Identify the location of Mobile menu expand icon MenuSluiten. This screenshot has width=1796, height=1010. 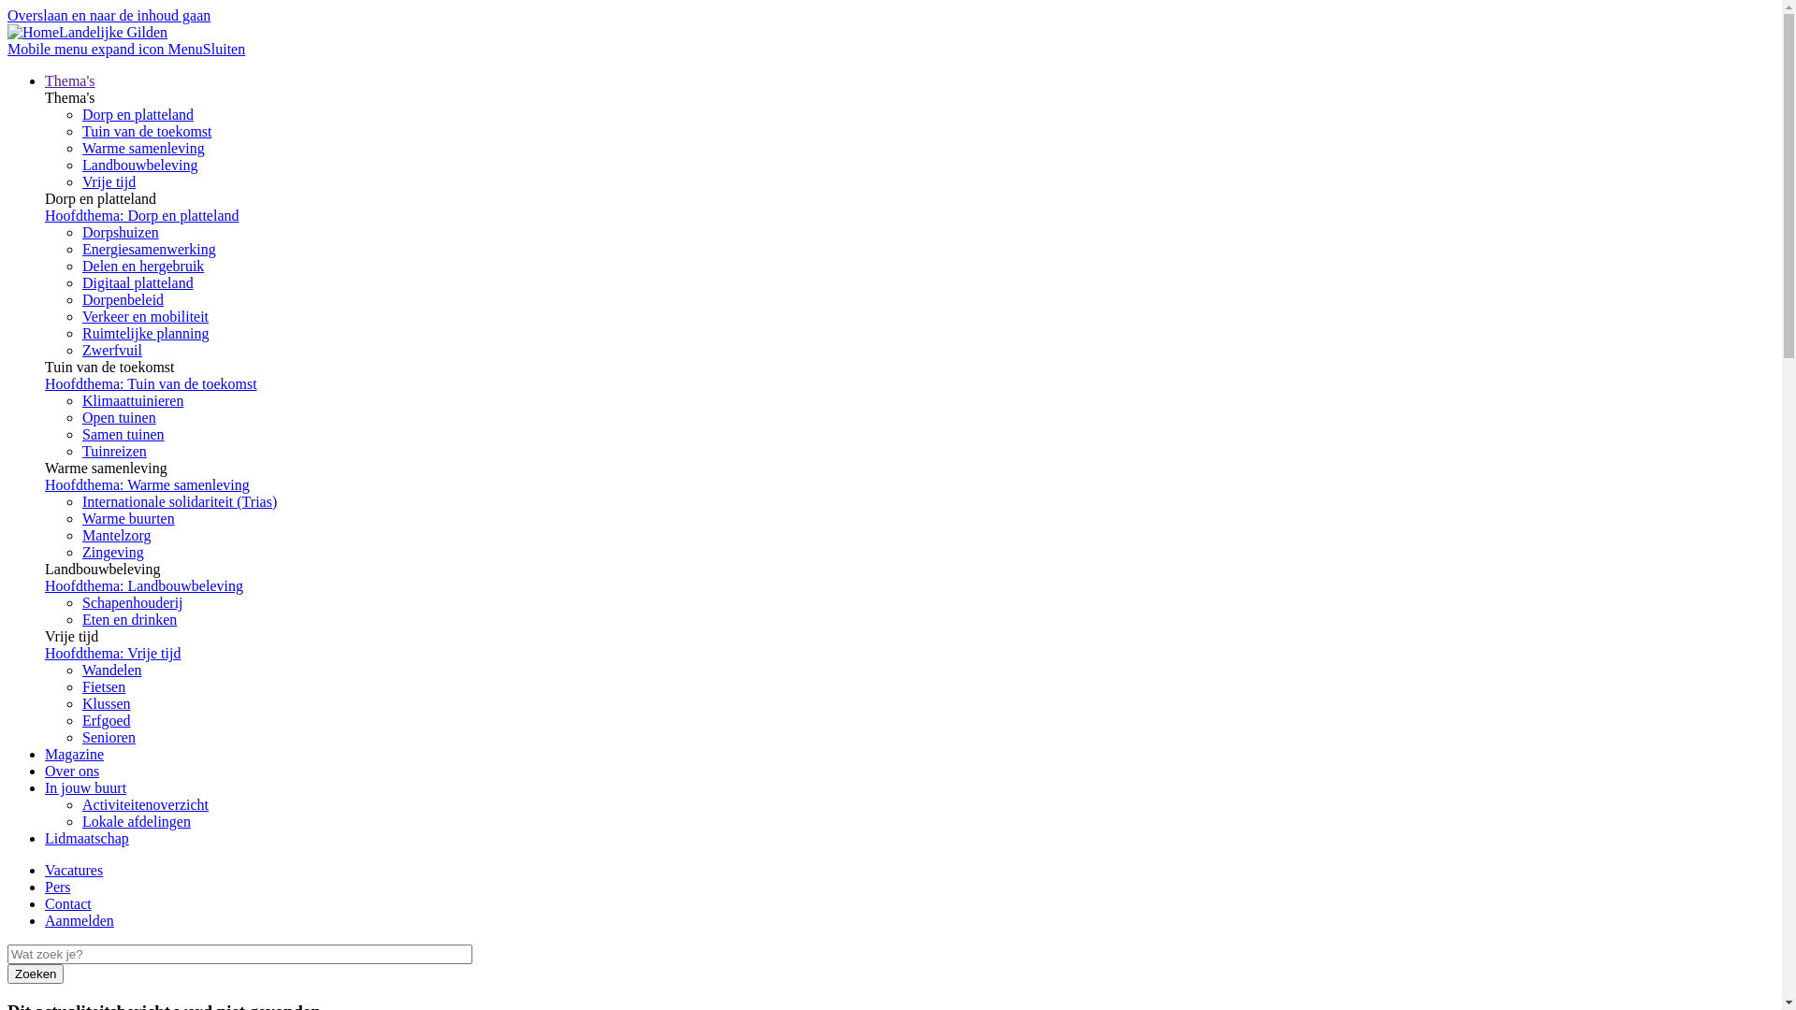
(126, 49).